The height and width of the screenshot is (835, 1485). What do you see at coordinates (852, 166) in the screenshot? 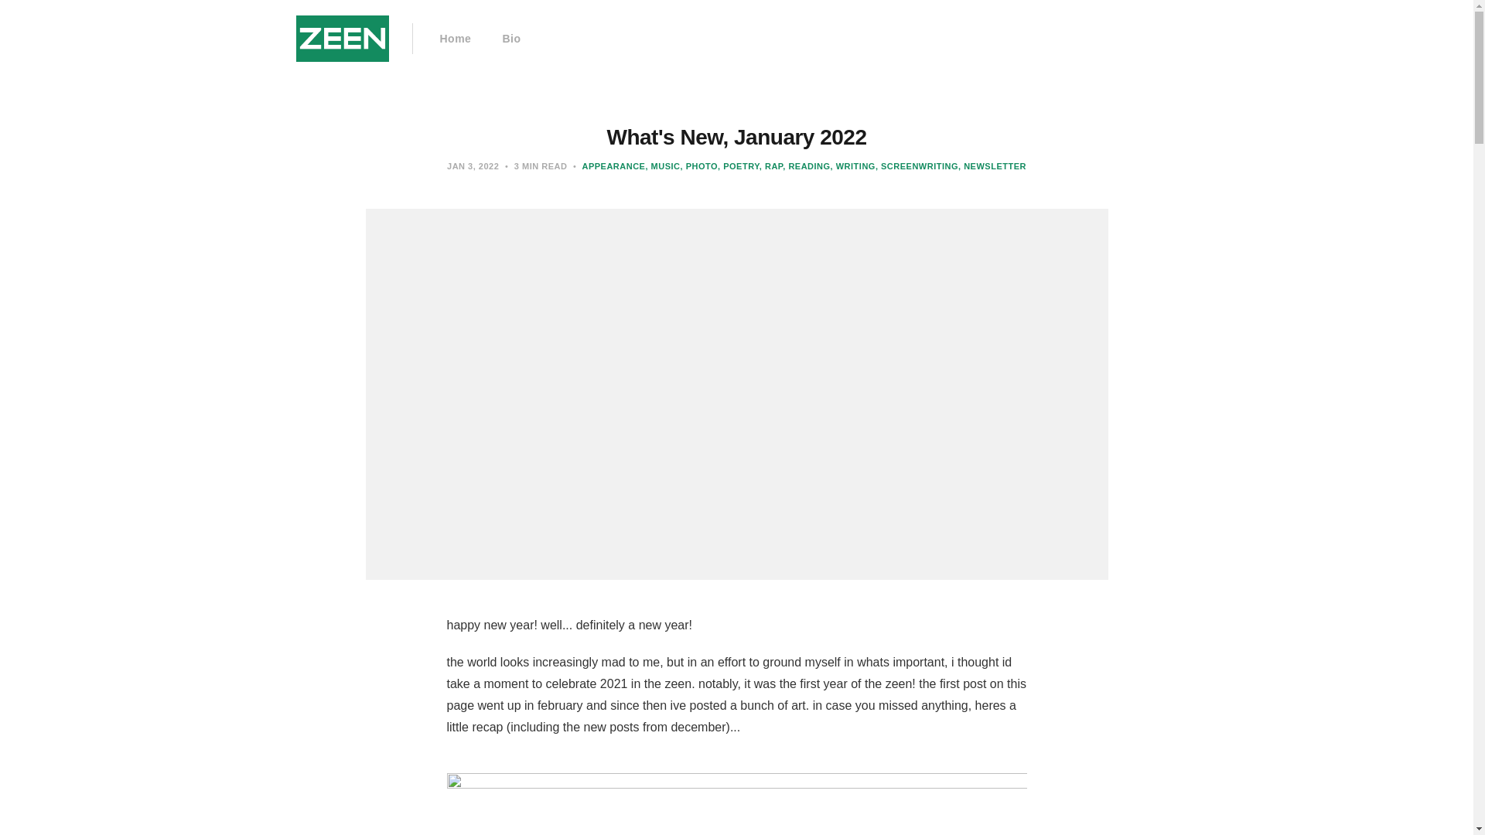
I see `writing` at bounding box center [852, 166].